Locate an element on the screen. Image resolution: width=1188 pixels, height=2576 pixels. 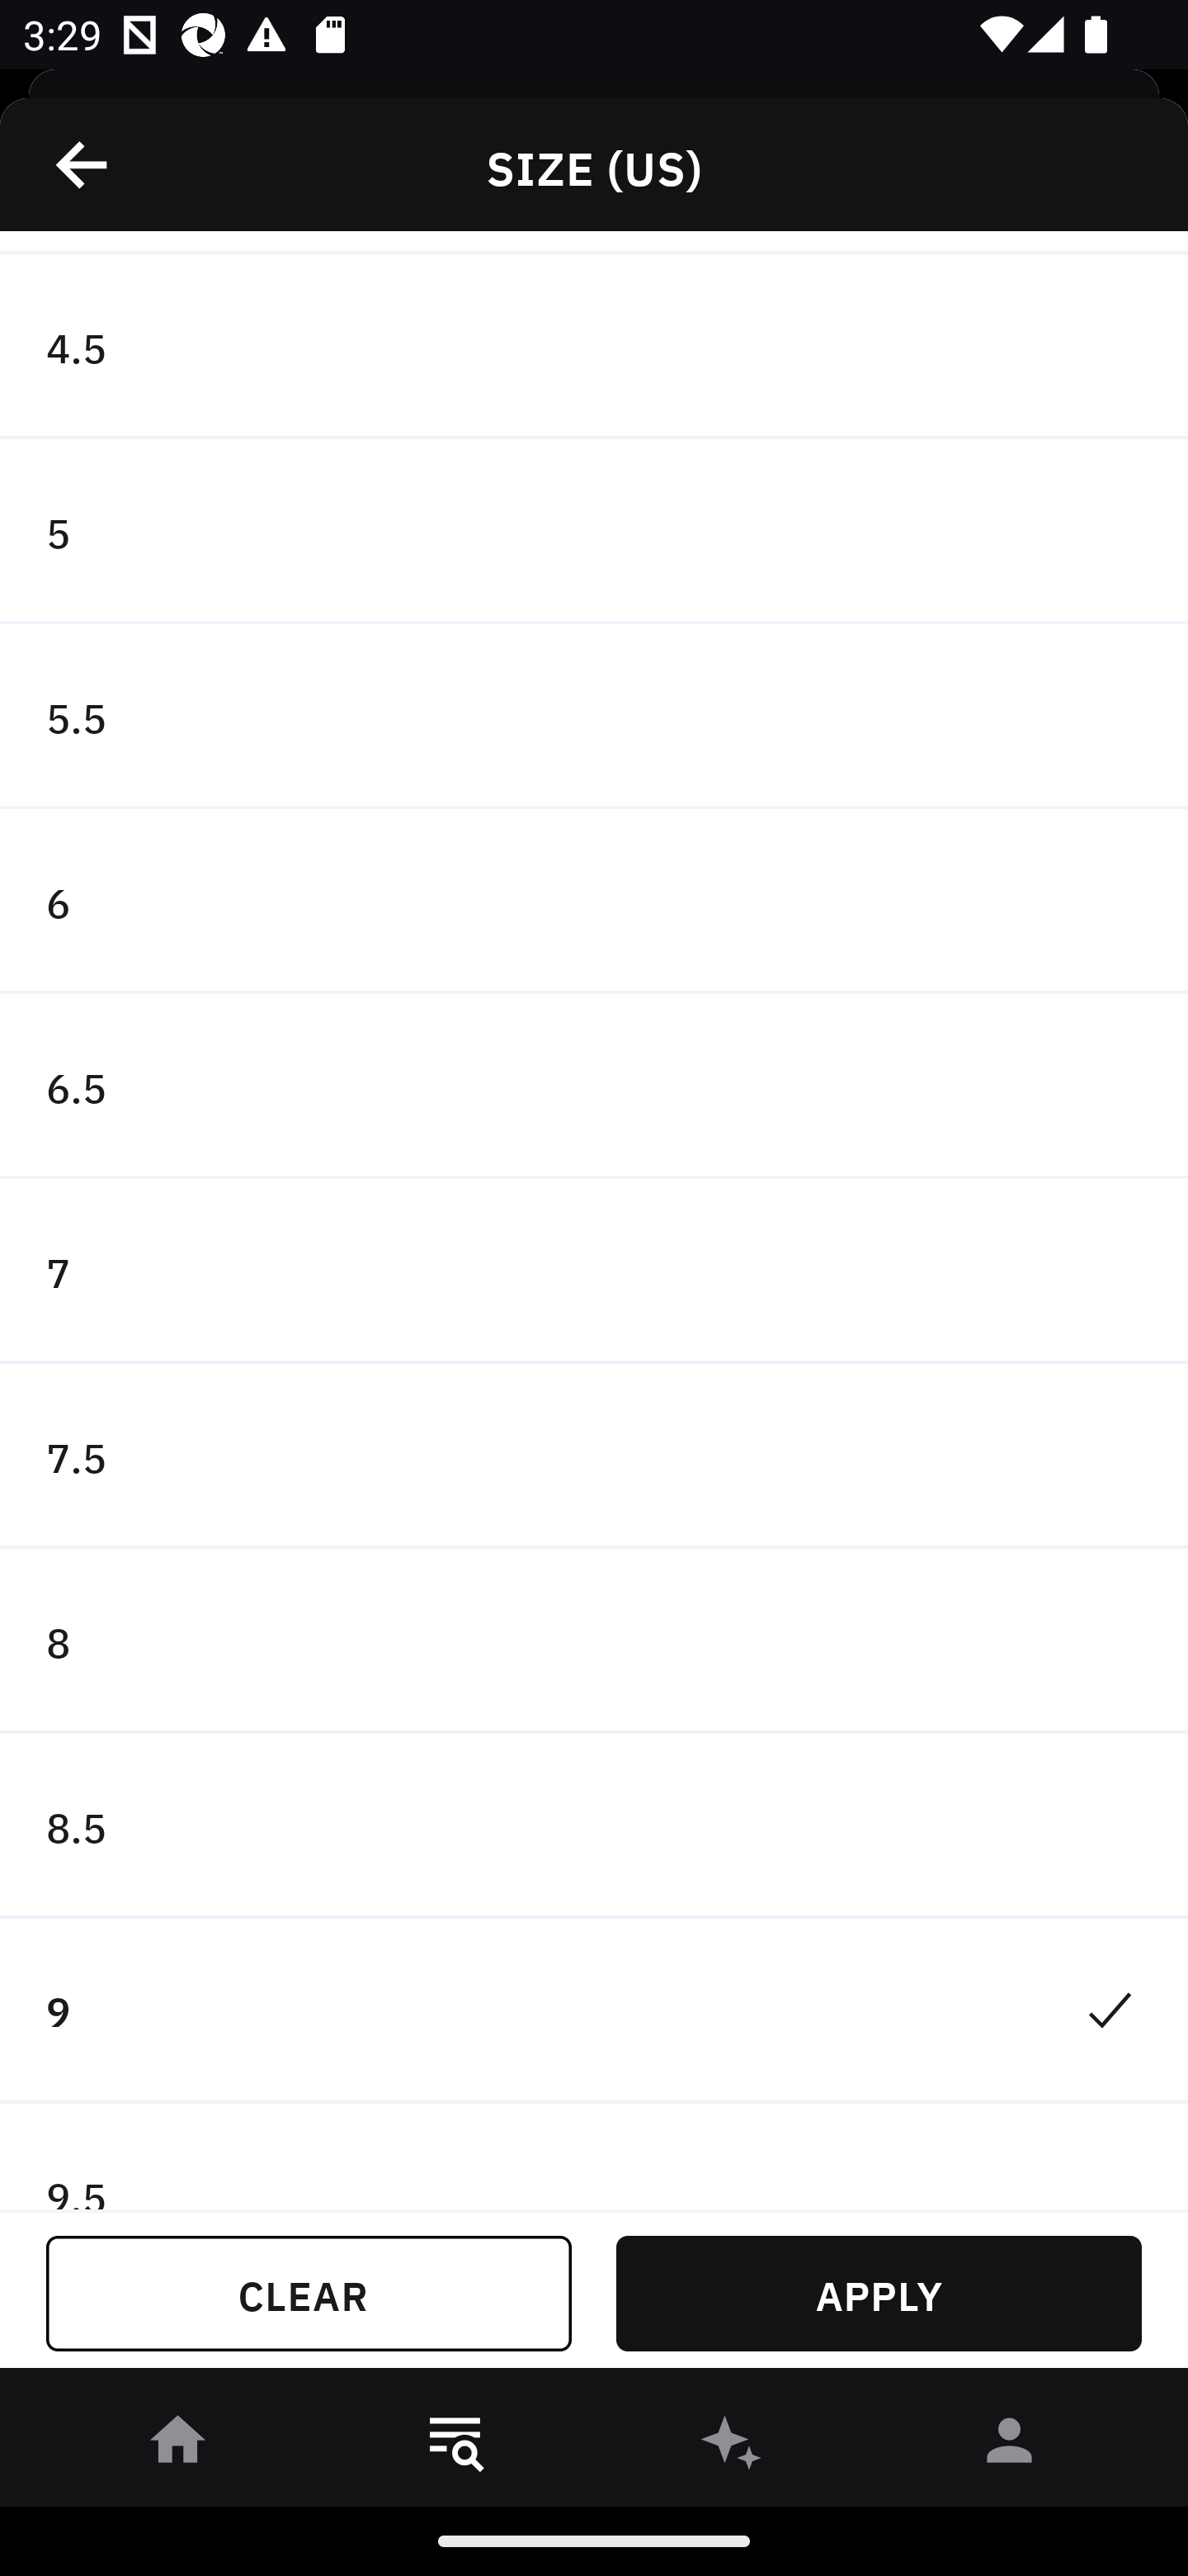
5.5 is located at coordinates (594, 716).